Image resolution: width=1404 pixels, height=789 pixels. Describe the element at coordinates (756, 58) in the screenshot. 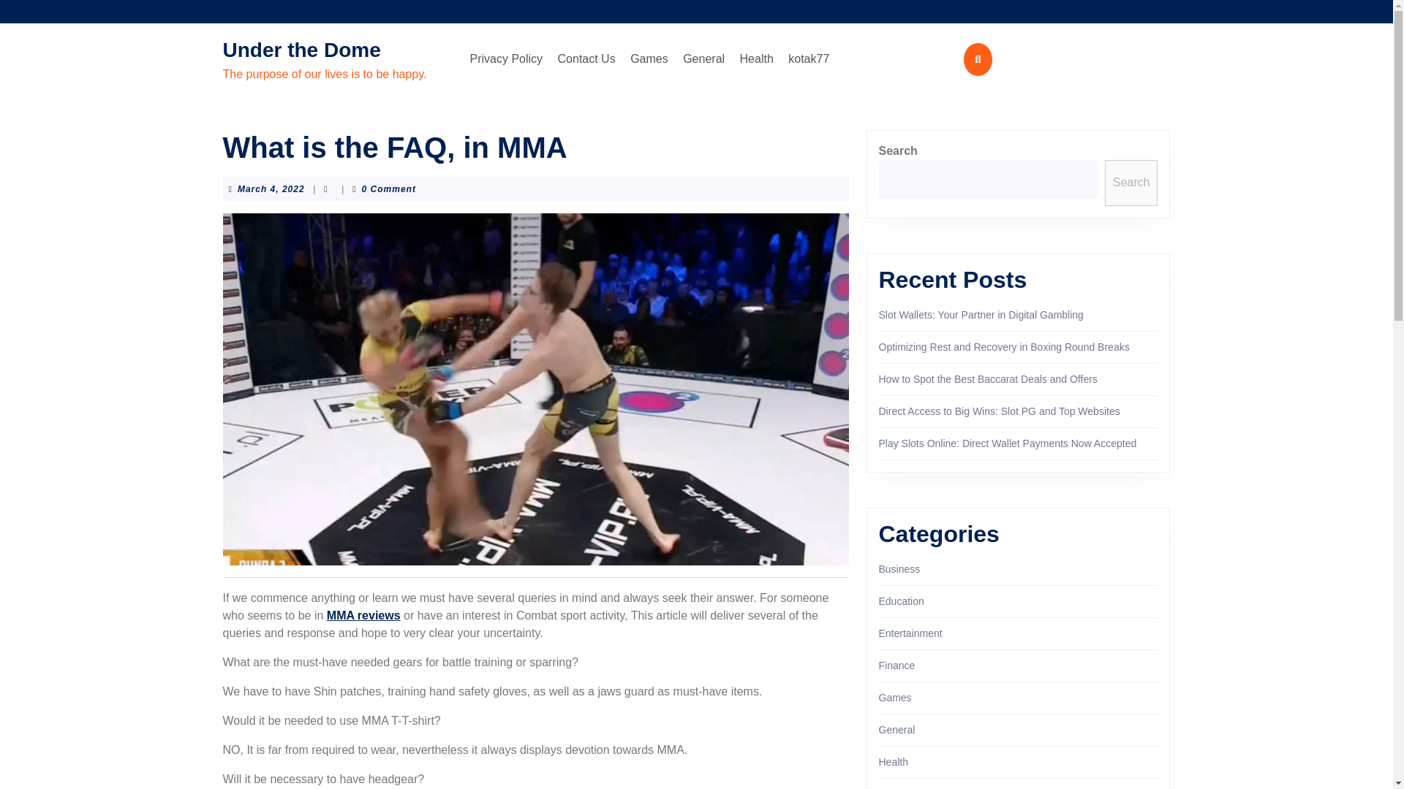

I see `Finance` at that location.